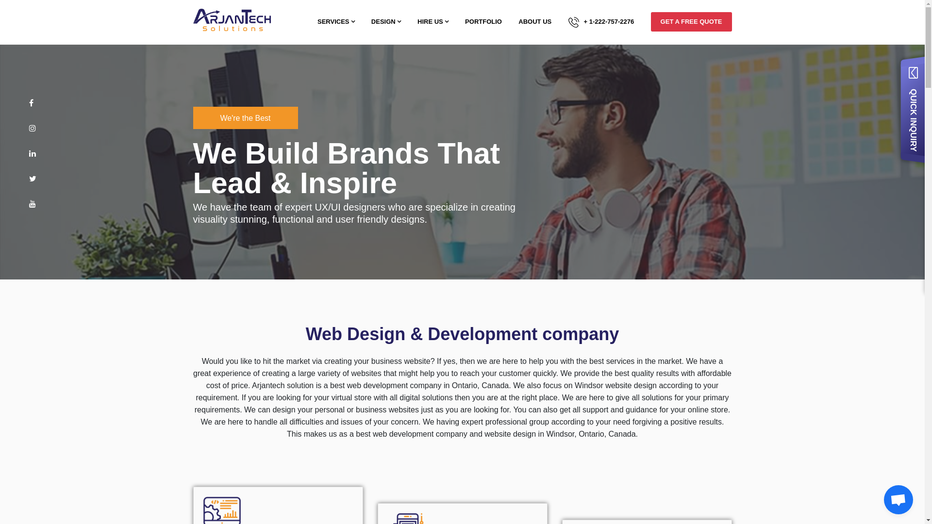 The height and width of the screenshot is (524, 932). Describe the element at coordinates (535, 22) in the screenshot. I see `ABOUT US` at that location.